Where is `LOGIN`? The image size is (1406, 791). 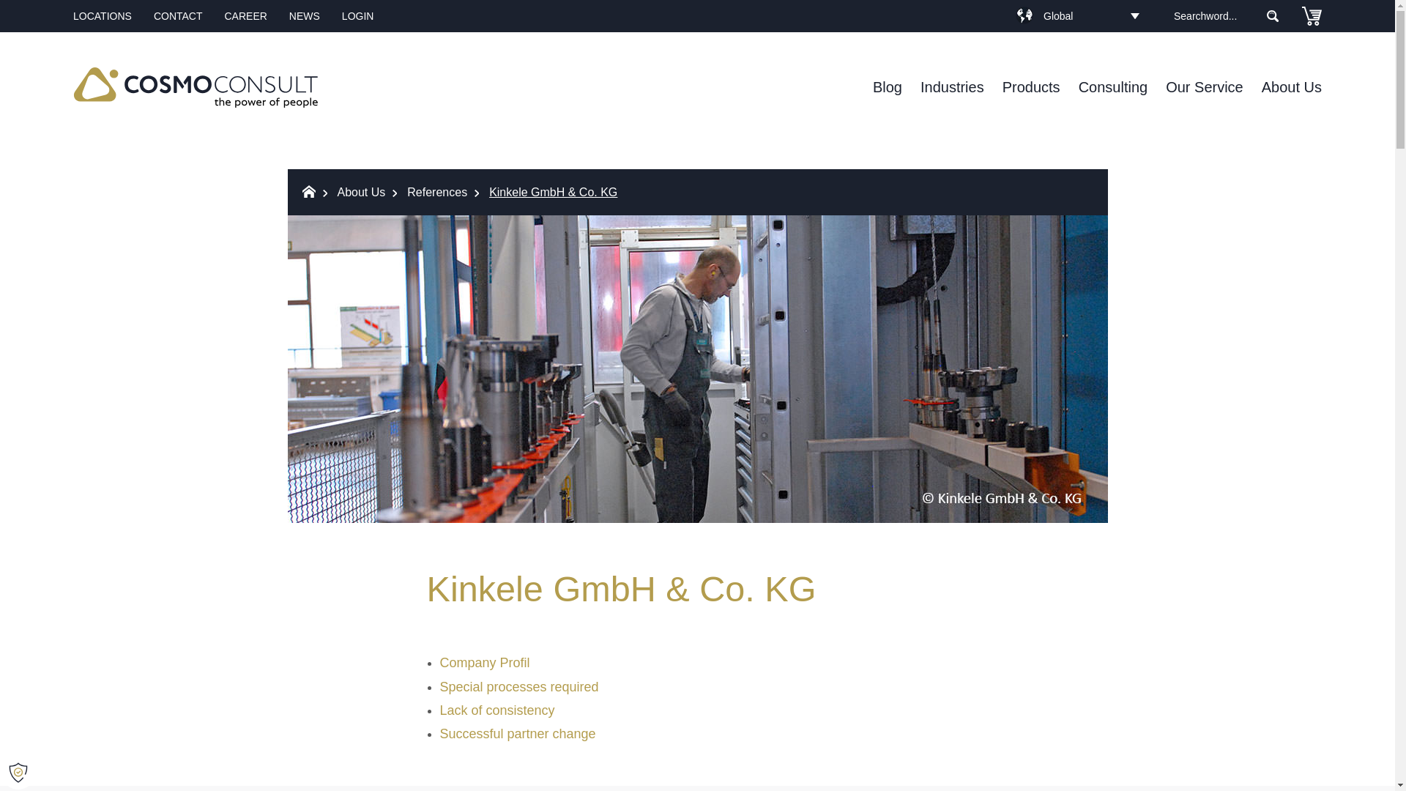 LOGIN is located at coordinates (357, 16).